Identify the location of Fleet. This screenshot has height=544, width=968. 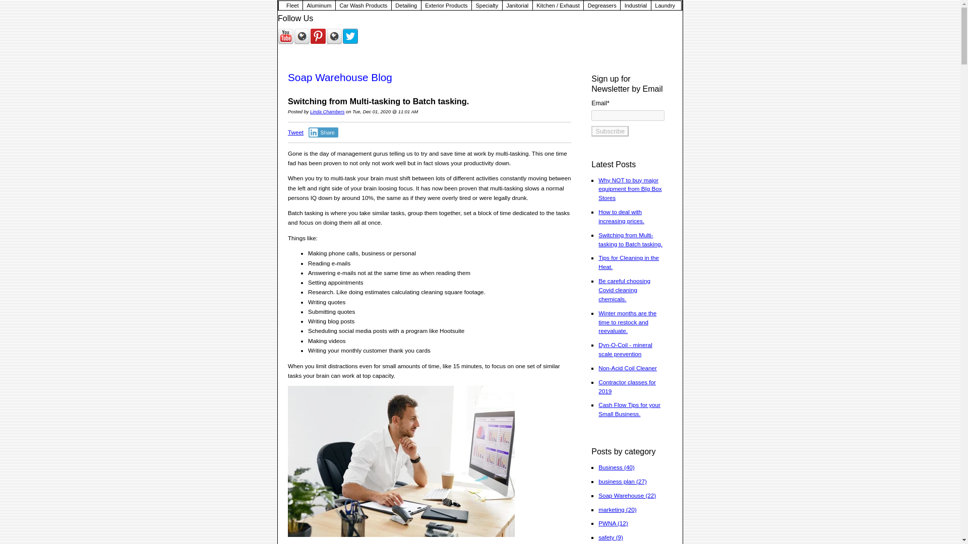
(290, 5).